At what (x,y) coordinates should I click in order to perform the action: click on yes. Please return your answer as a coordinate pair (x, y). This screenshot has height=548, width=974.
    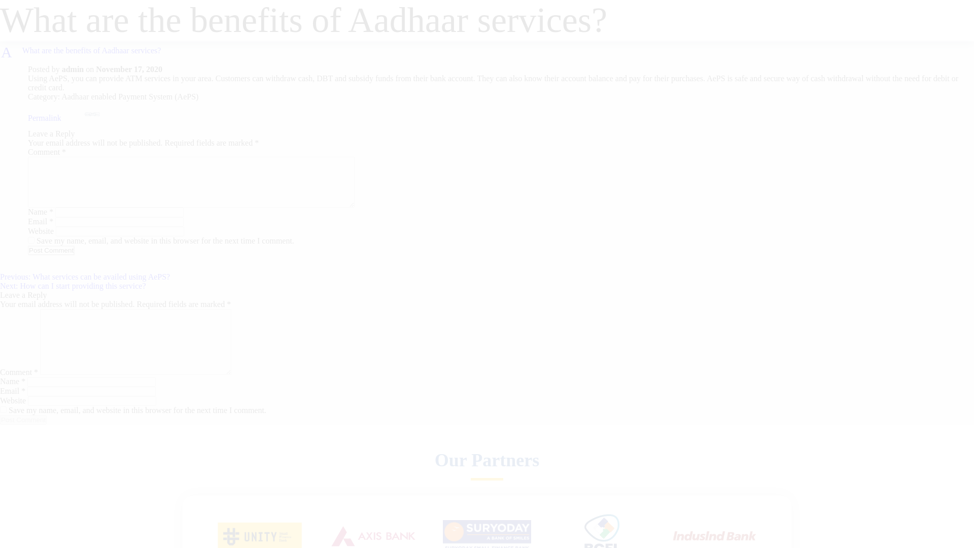
    Looking at the image, I should click on (3, 410).